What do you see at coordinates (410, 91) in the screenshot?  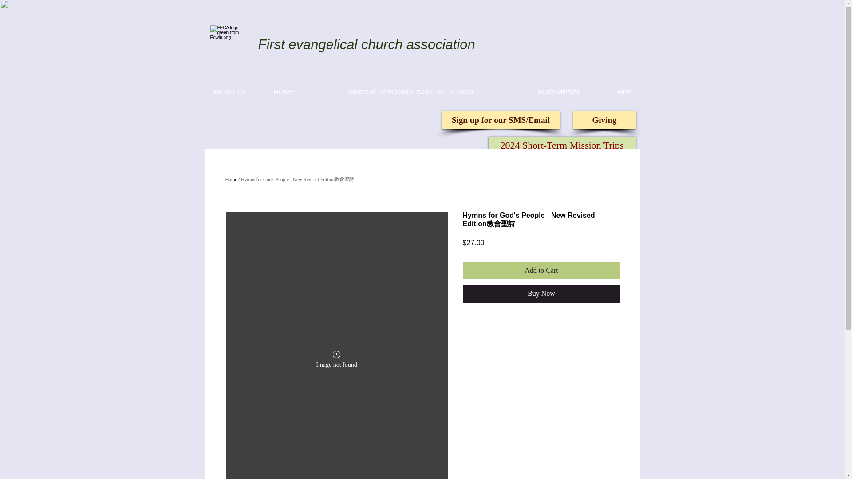 I see `Impact of Transgender Issue - SC Seminar` at bounding box center [410, 91].